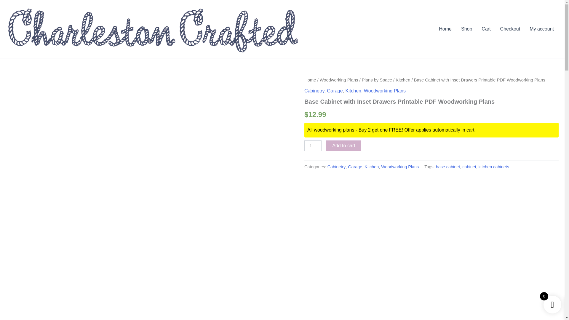  What do you see at coordinates (353, 91) in the screenshot?
I see `Kitchen` at bounding box center [353, 91].